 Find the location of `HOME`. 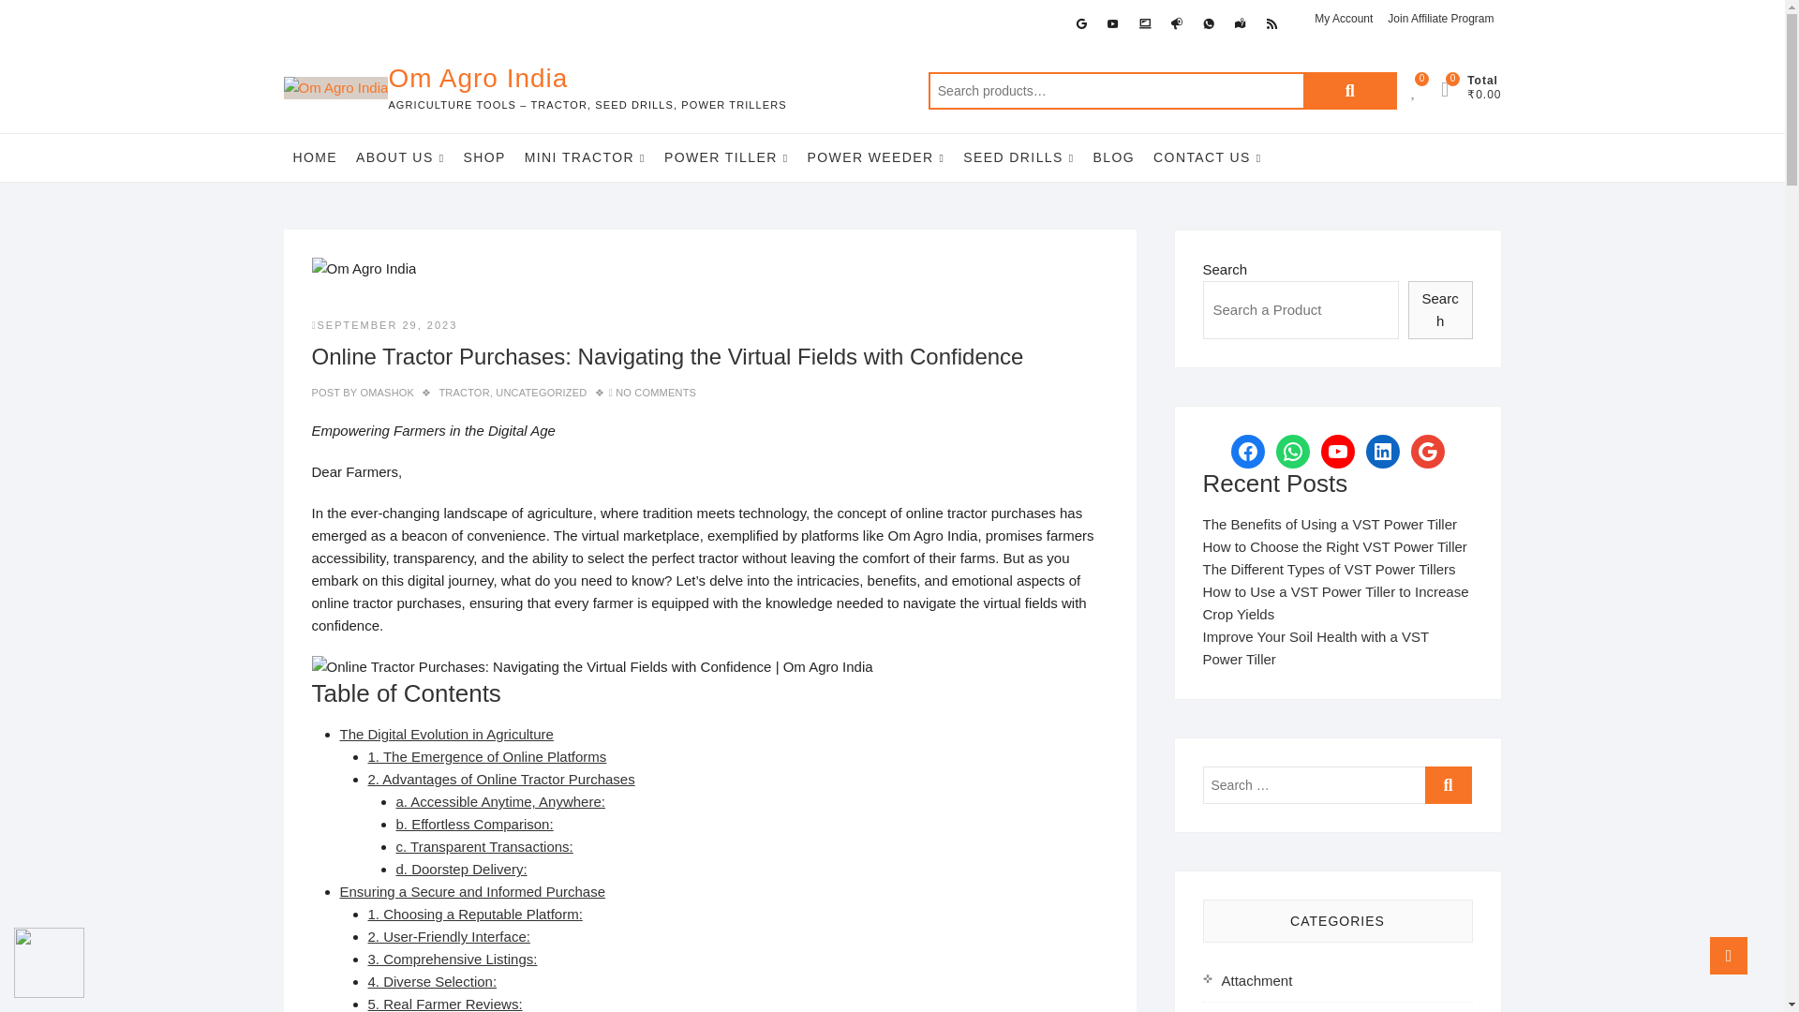

HOME is located at coordinates (315, 157).